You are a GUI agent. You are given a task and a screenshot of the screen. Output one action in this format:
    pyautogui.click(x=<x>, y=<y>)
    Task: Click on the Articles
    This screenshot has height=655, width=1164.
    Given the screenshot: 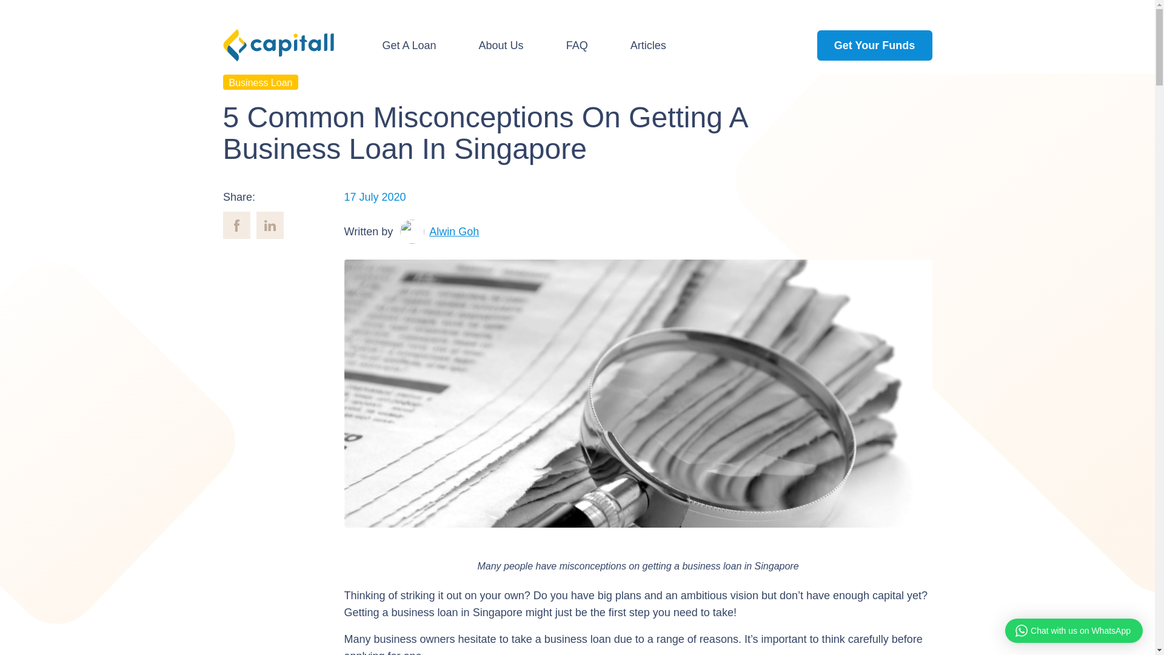 What is the action you would take?
    pyautogui.click(x=648, y=45)
    